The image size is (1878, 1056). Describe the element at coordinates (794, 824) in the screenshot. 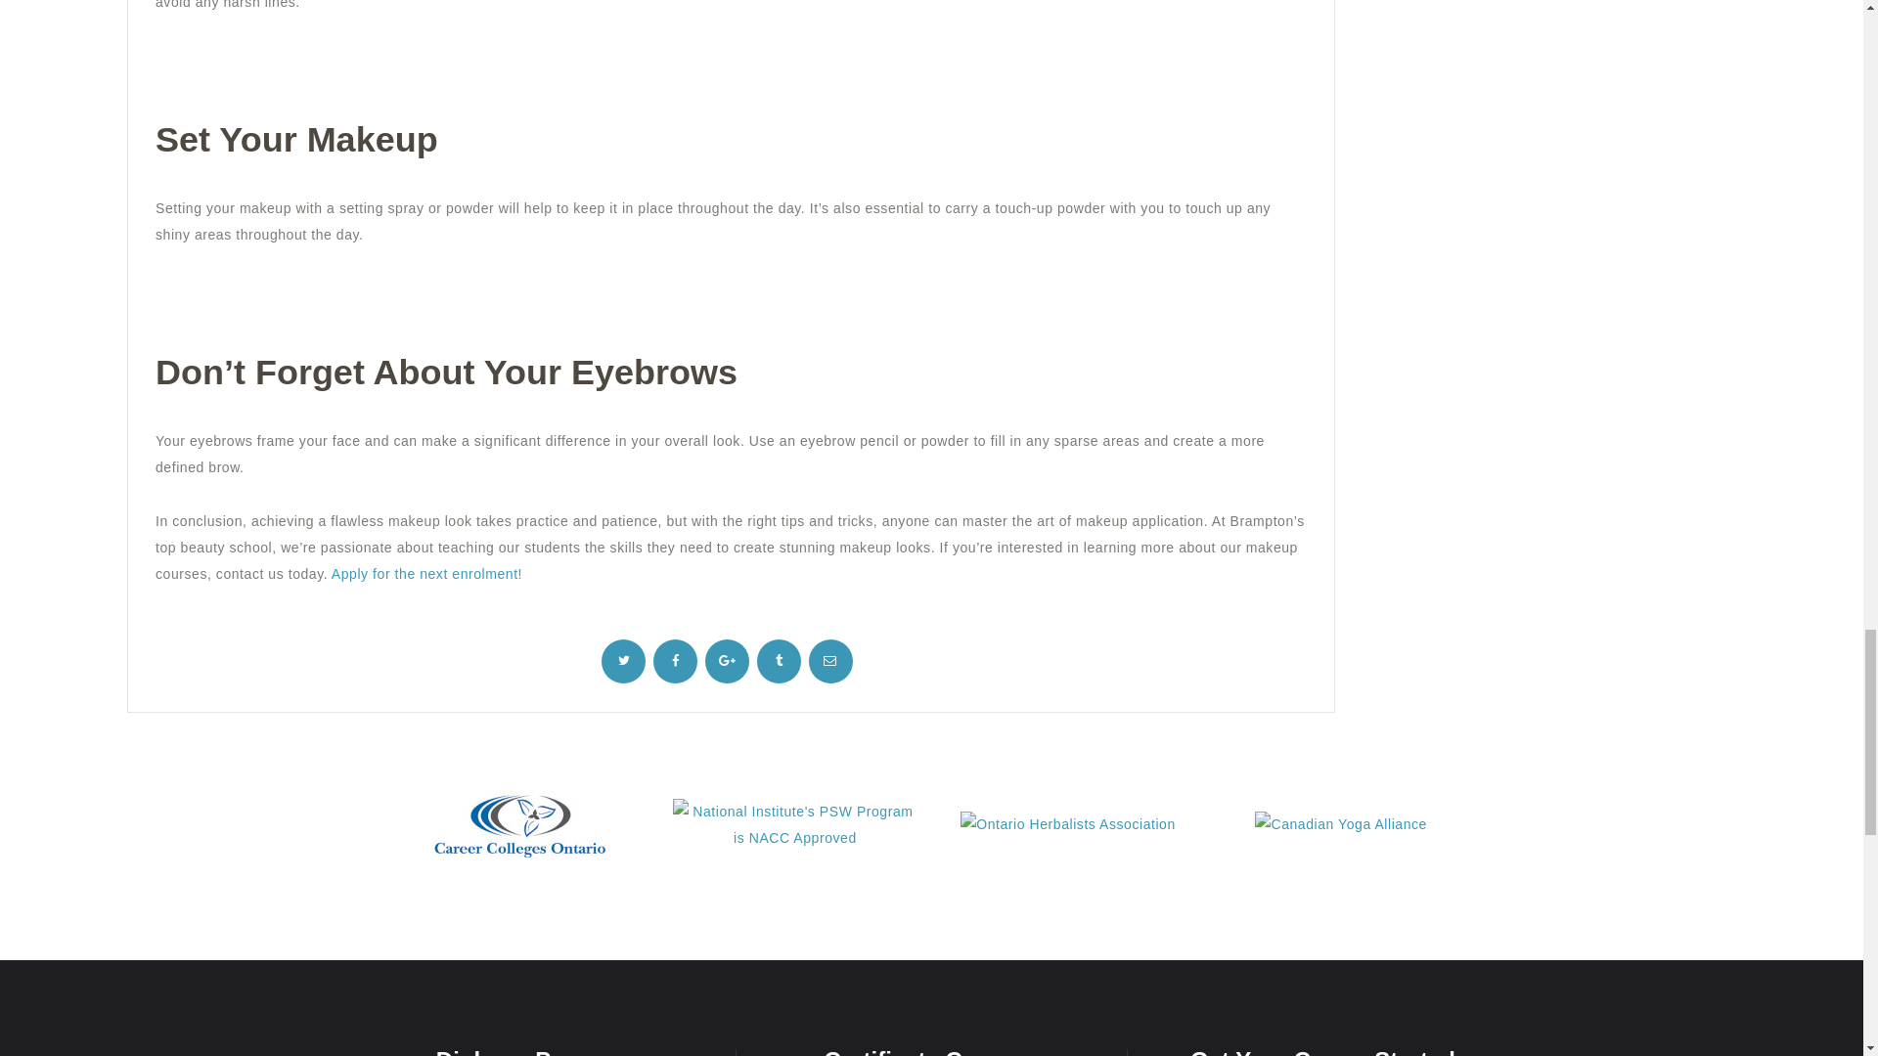

I see `NACC` at that location.